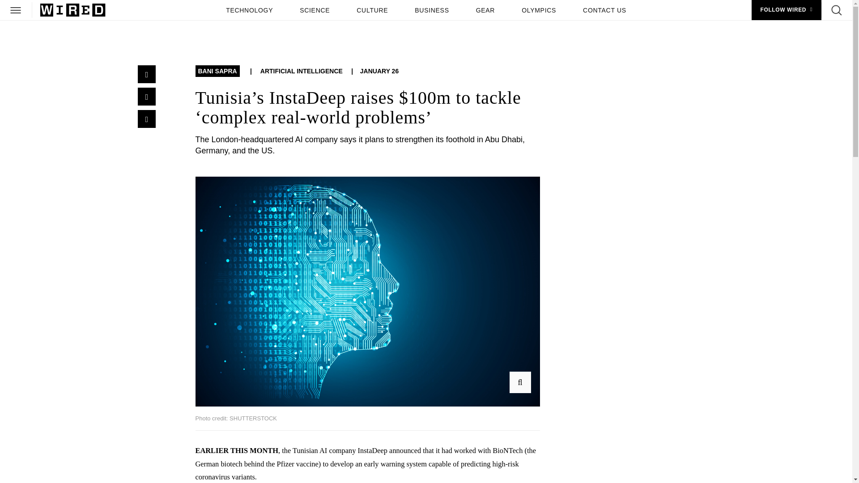 The image size is (859, 483). What do you see at coordinates (539, 10) in the screenshot?
I see `OLYMPICS` at bounding box center [539, 10].